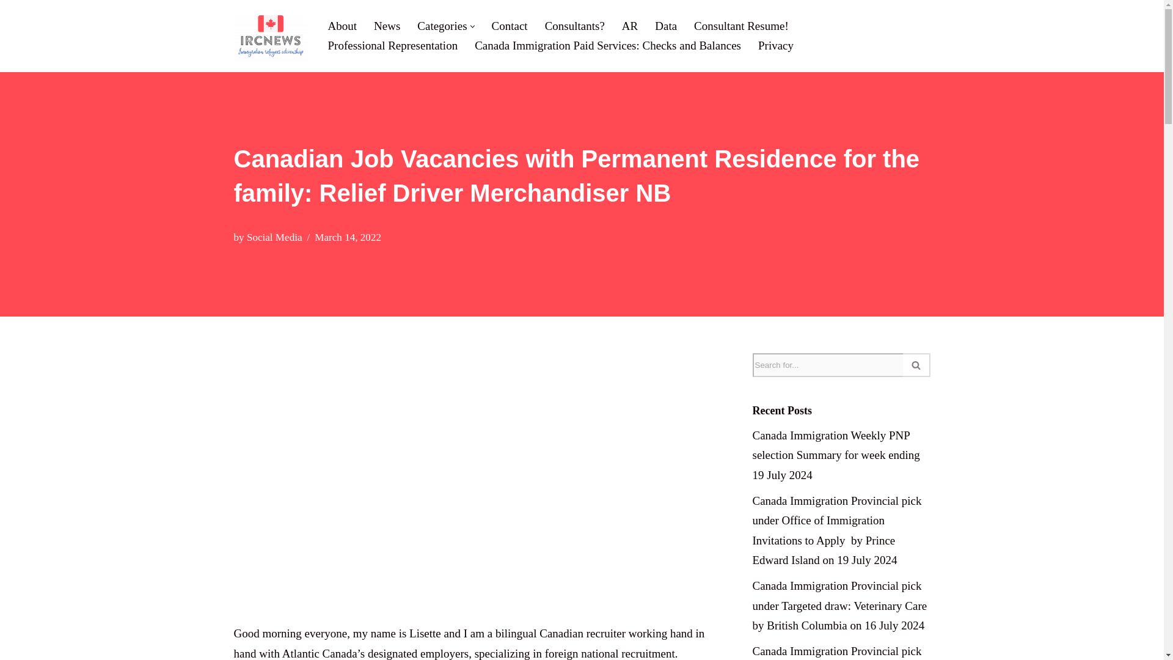 Image resolution: width=1173 pixels, height=660 pixels. I want to click on Categories, so click(442, 26).